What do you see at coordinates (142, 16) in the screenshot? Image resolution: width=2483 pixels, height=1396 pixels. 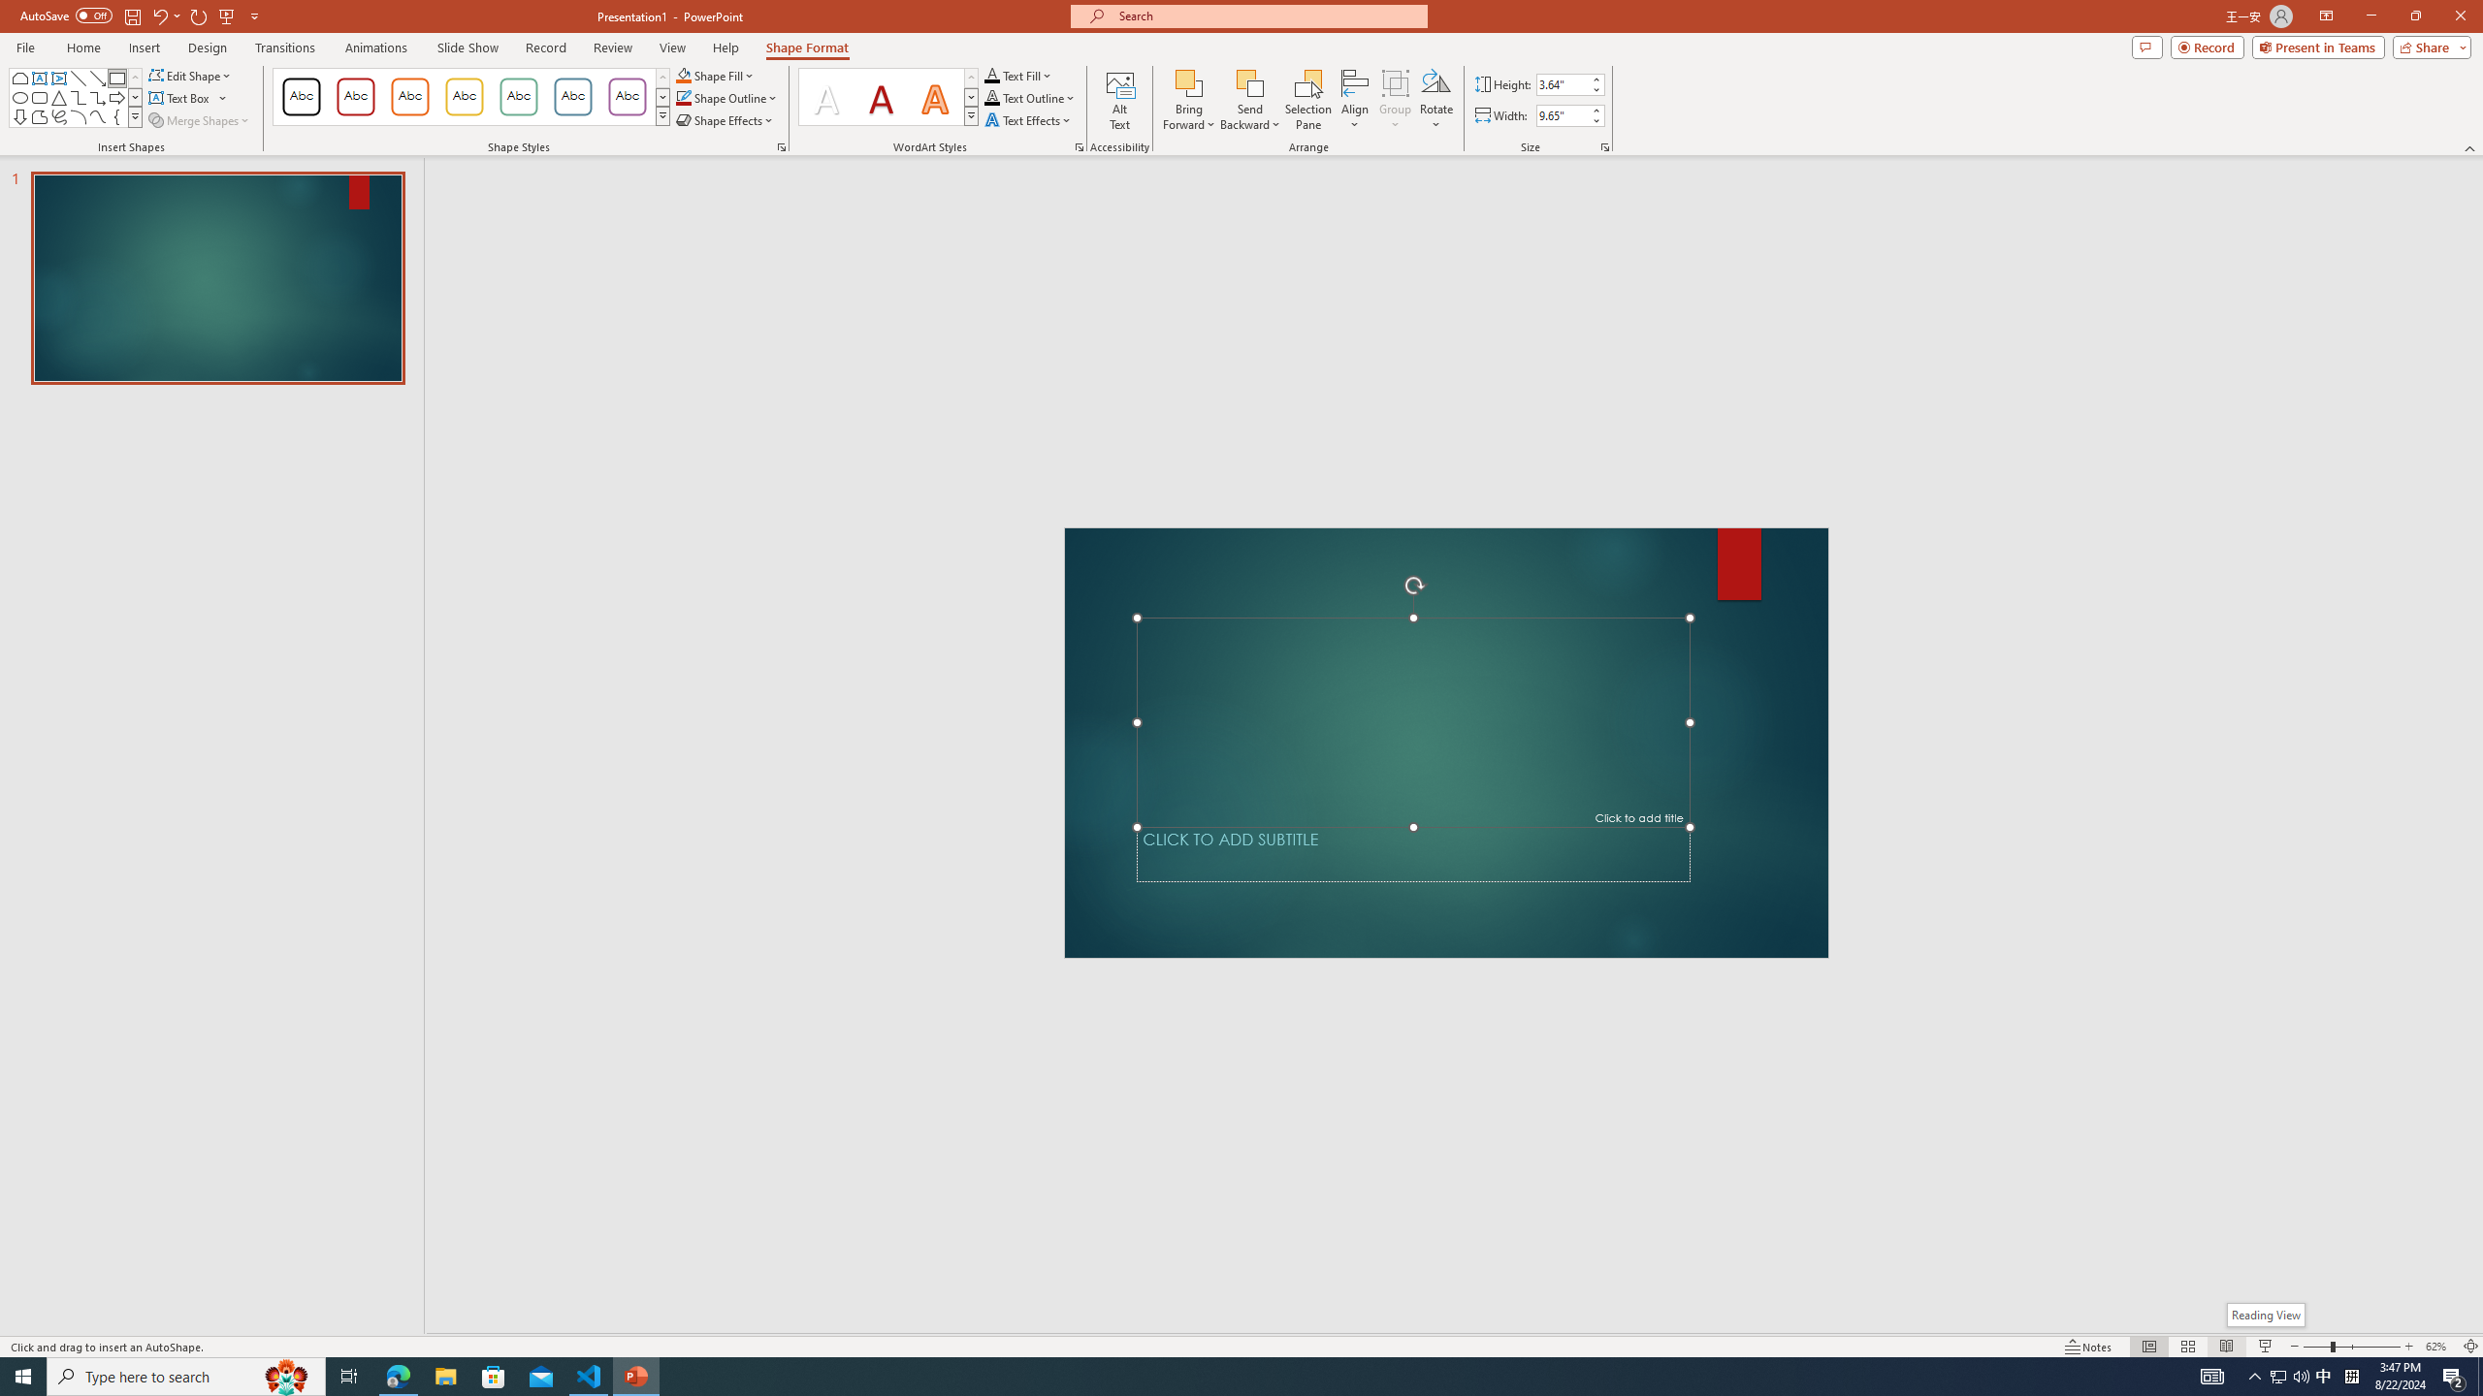 I see `Quick Access Toolbar` at bounding box center [142, 16].